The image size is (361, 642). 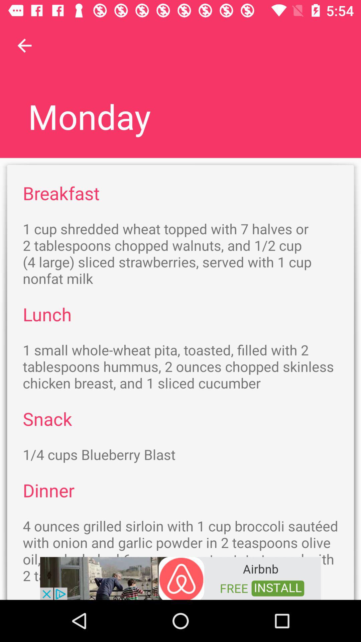 I want to click on intall app, so click(x=180, y=578).